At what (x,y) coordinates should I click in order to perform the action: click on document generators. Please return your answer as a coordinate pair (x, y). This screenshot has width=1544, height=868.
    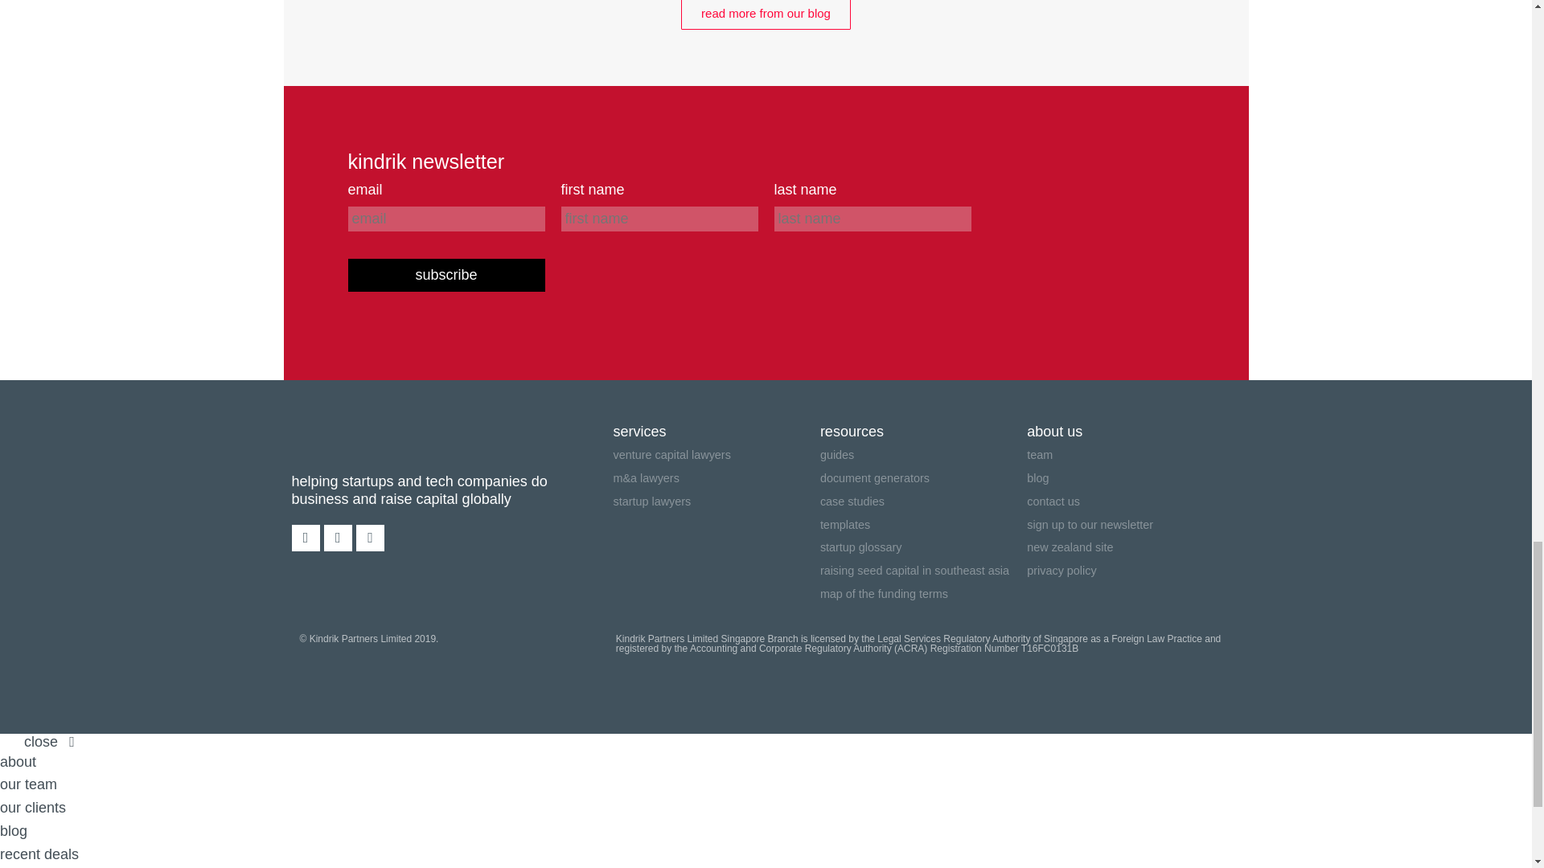
    Looking at the image, I should click on (923, 479).